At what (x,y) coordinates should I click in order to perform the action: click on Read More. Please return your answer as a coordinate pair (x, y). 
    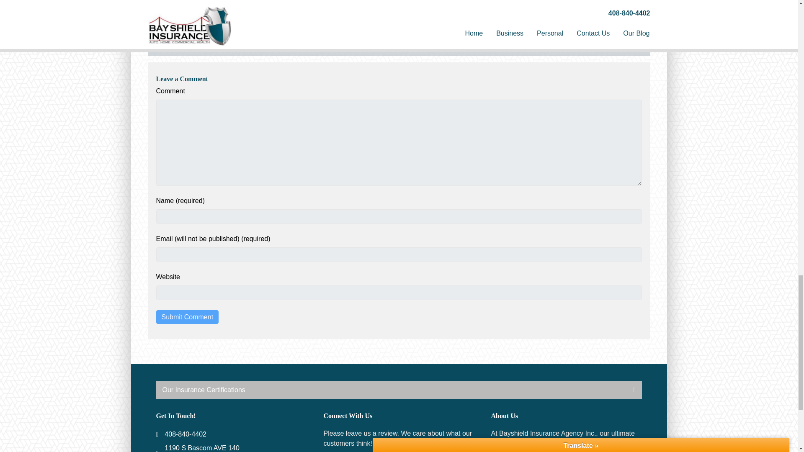
    Looking at the image, I should click on (313, 6).